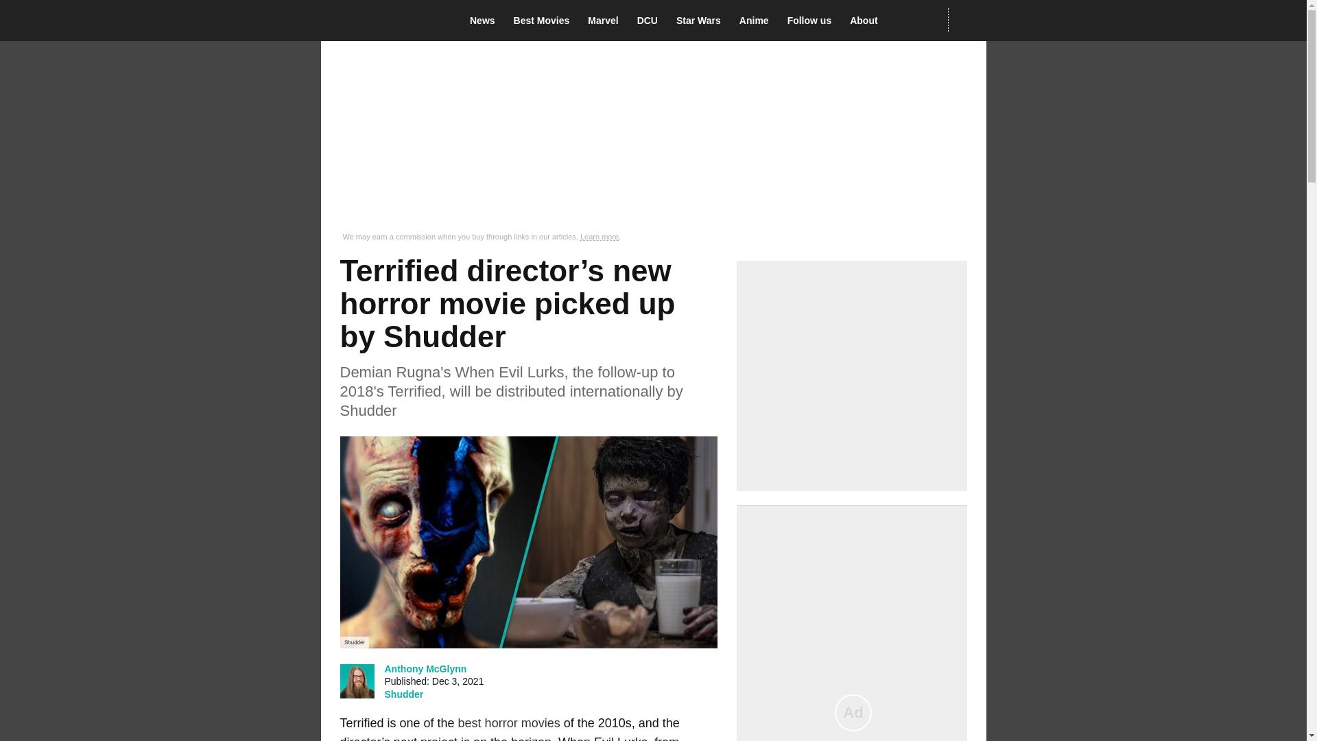  I want to click on About, so click(867, 21).